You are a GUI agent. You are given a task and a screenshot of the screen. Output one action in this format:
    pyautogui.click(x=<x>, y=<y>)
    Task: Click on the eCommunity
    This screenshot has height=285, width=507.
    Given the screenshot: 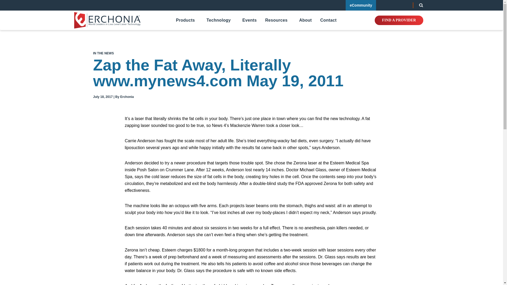 What is the action you would take?
    pyautogui.click(x=361, y=5)
    